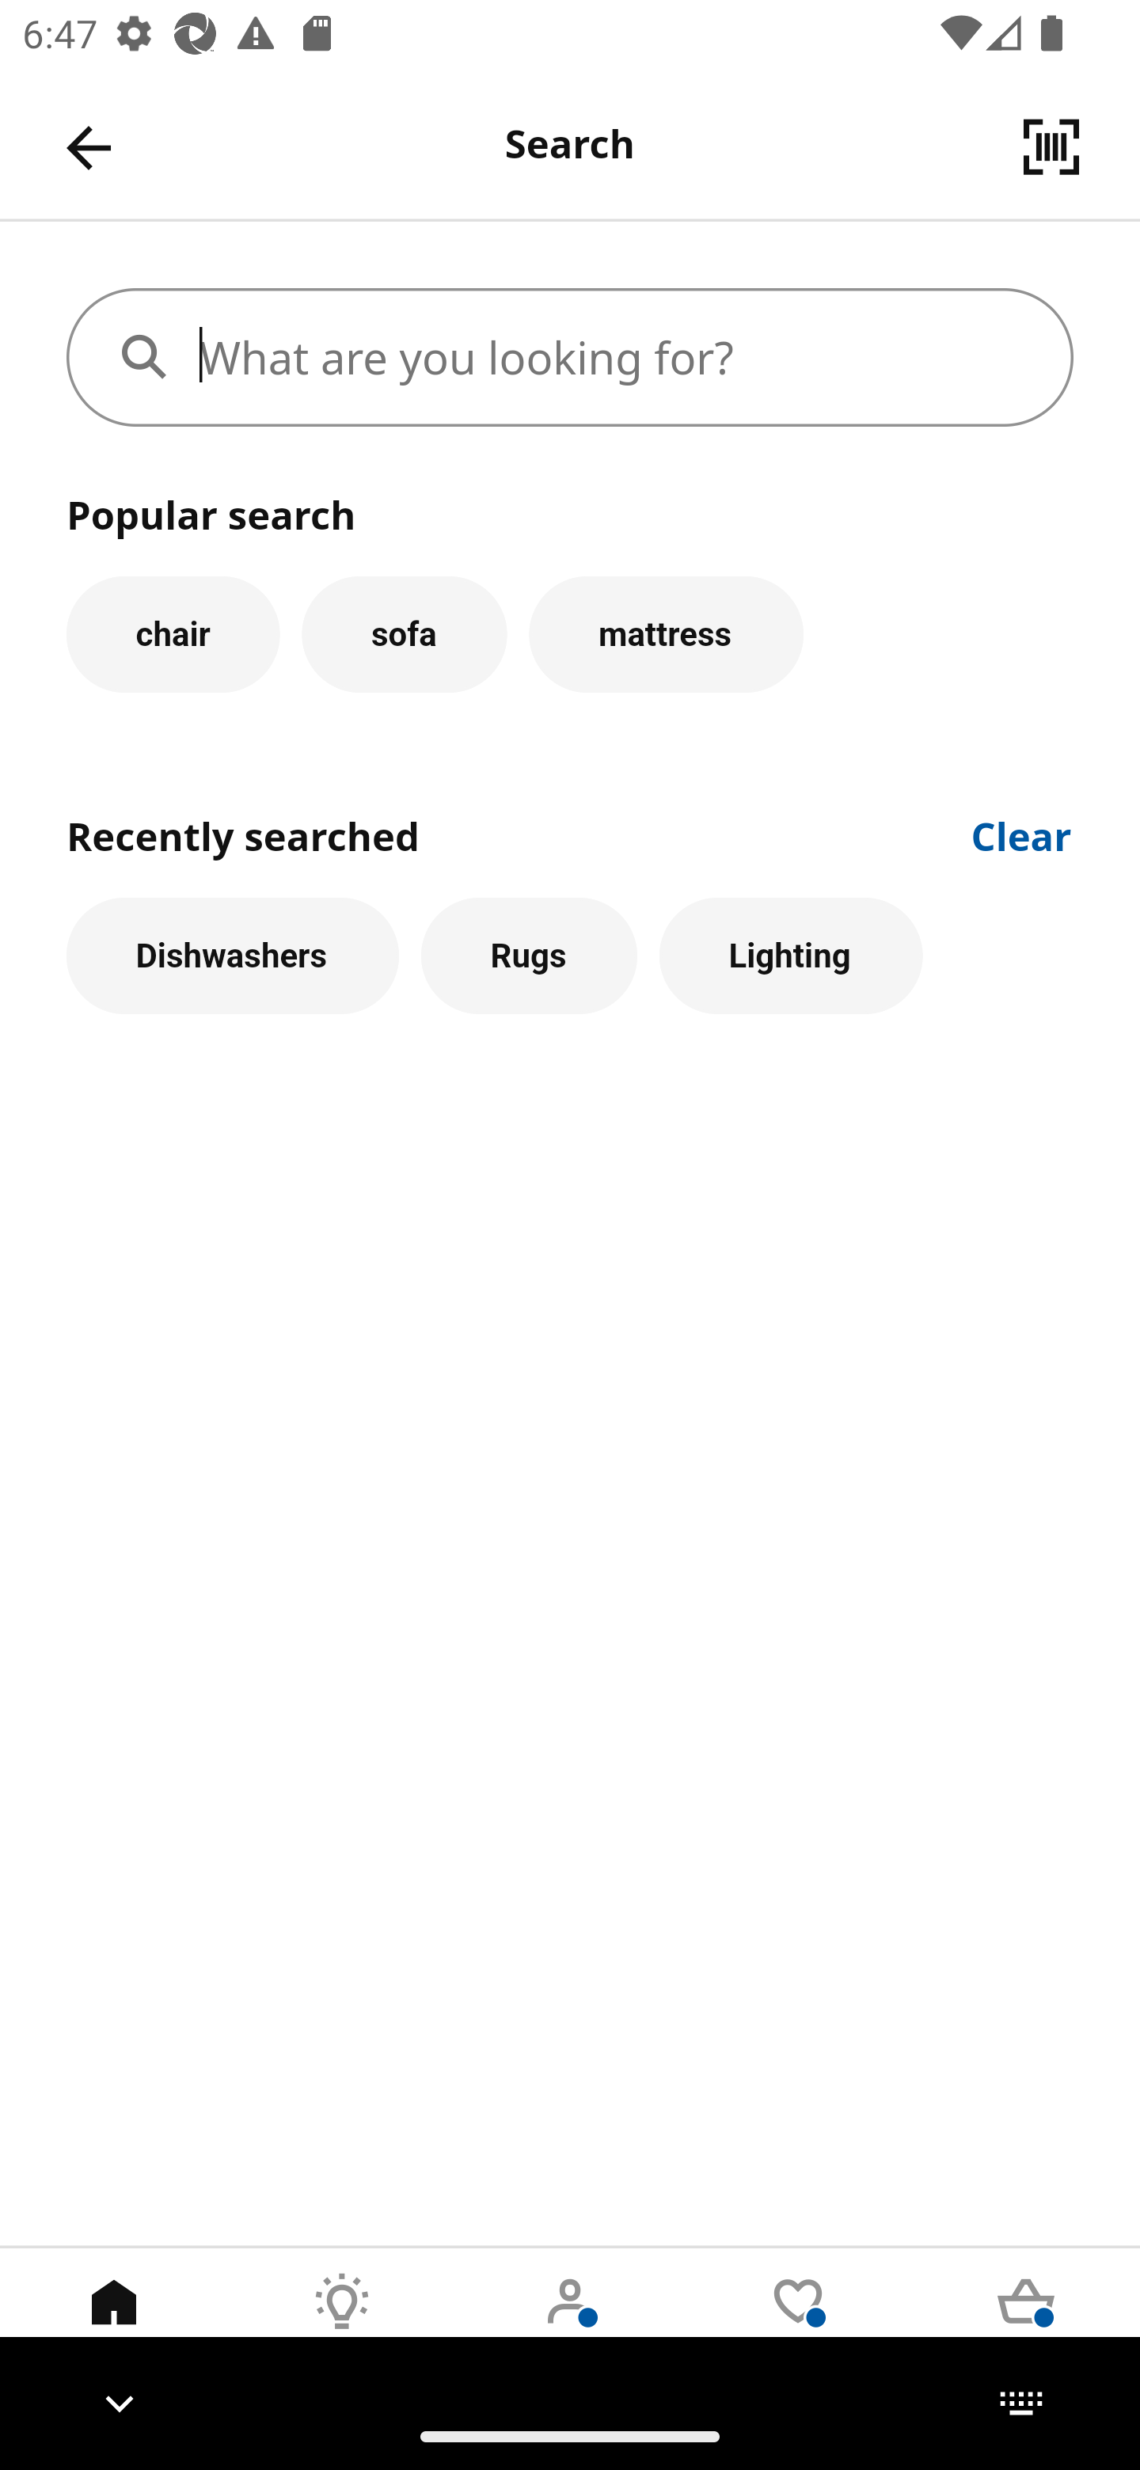 This screenshot has width=1140, height=2470. Describe the element at coordinates (791, 956) in the screenshot. I see `Lighting` at that location.